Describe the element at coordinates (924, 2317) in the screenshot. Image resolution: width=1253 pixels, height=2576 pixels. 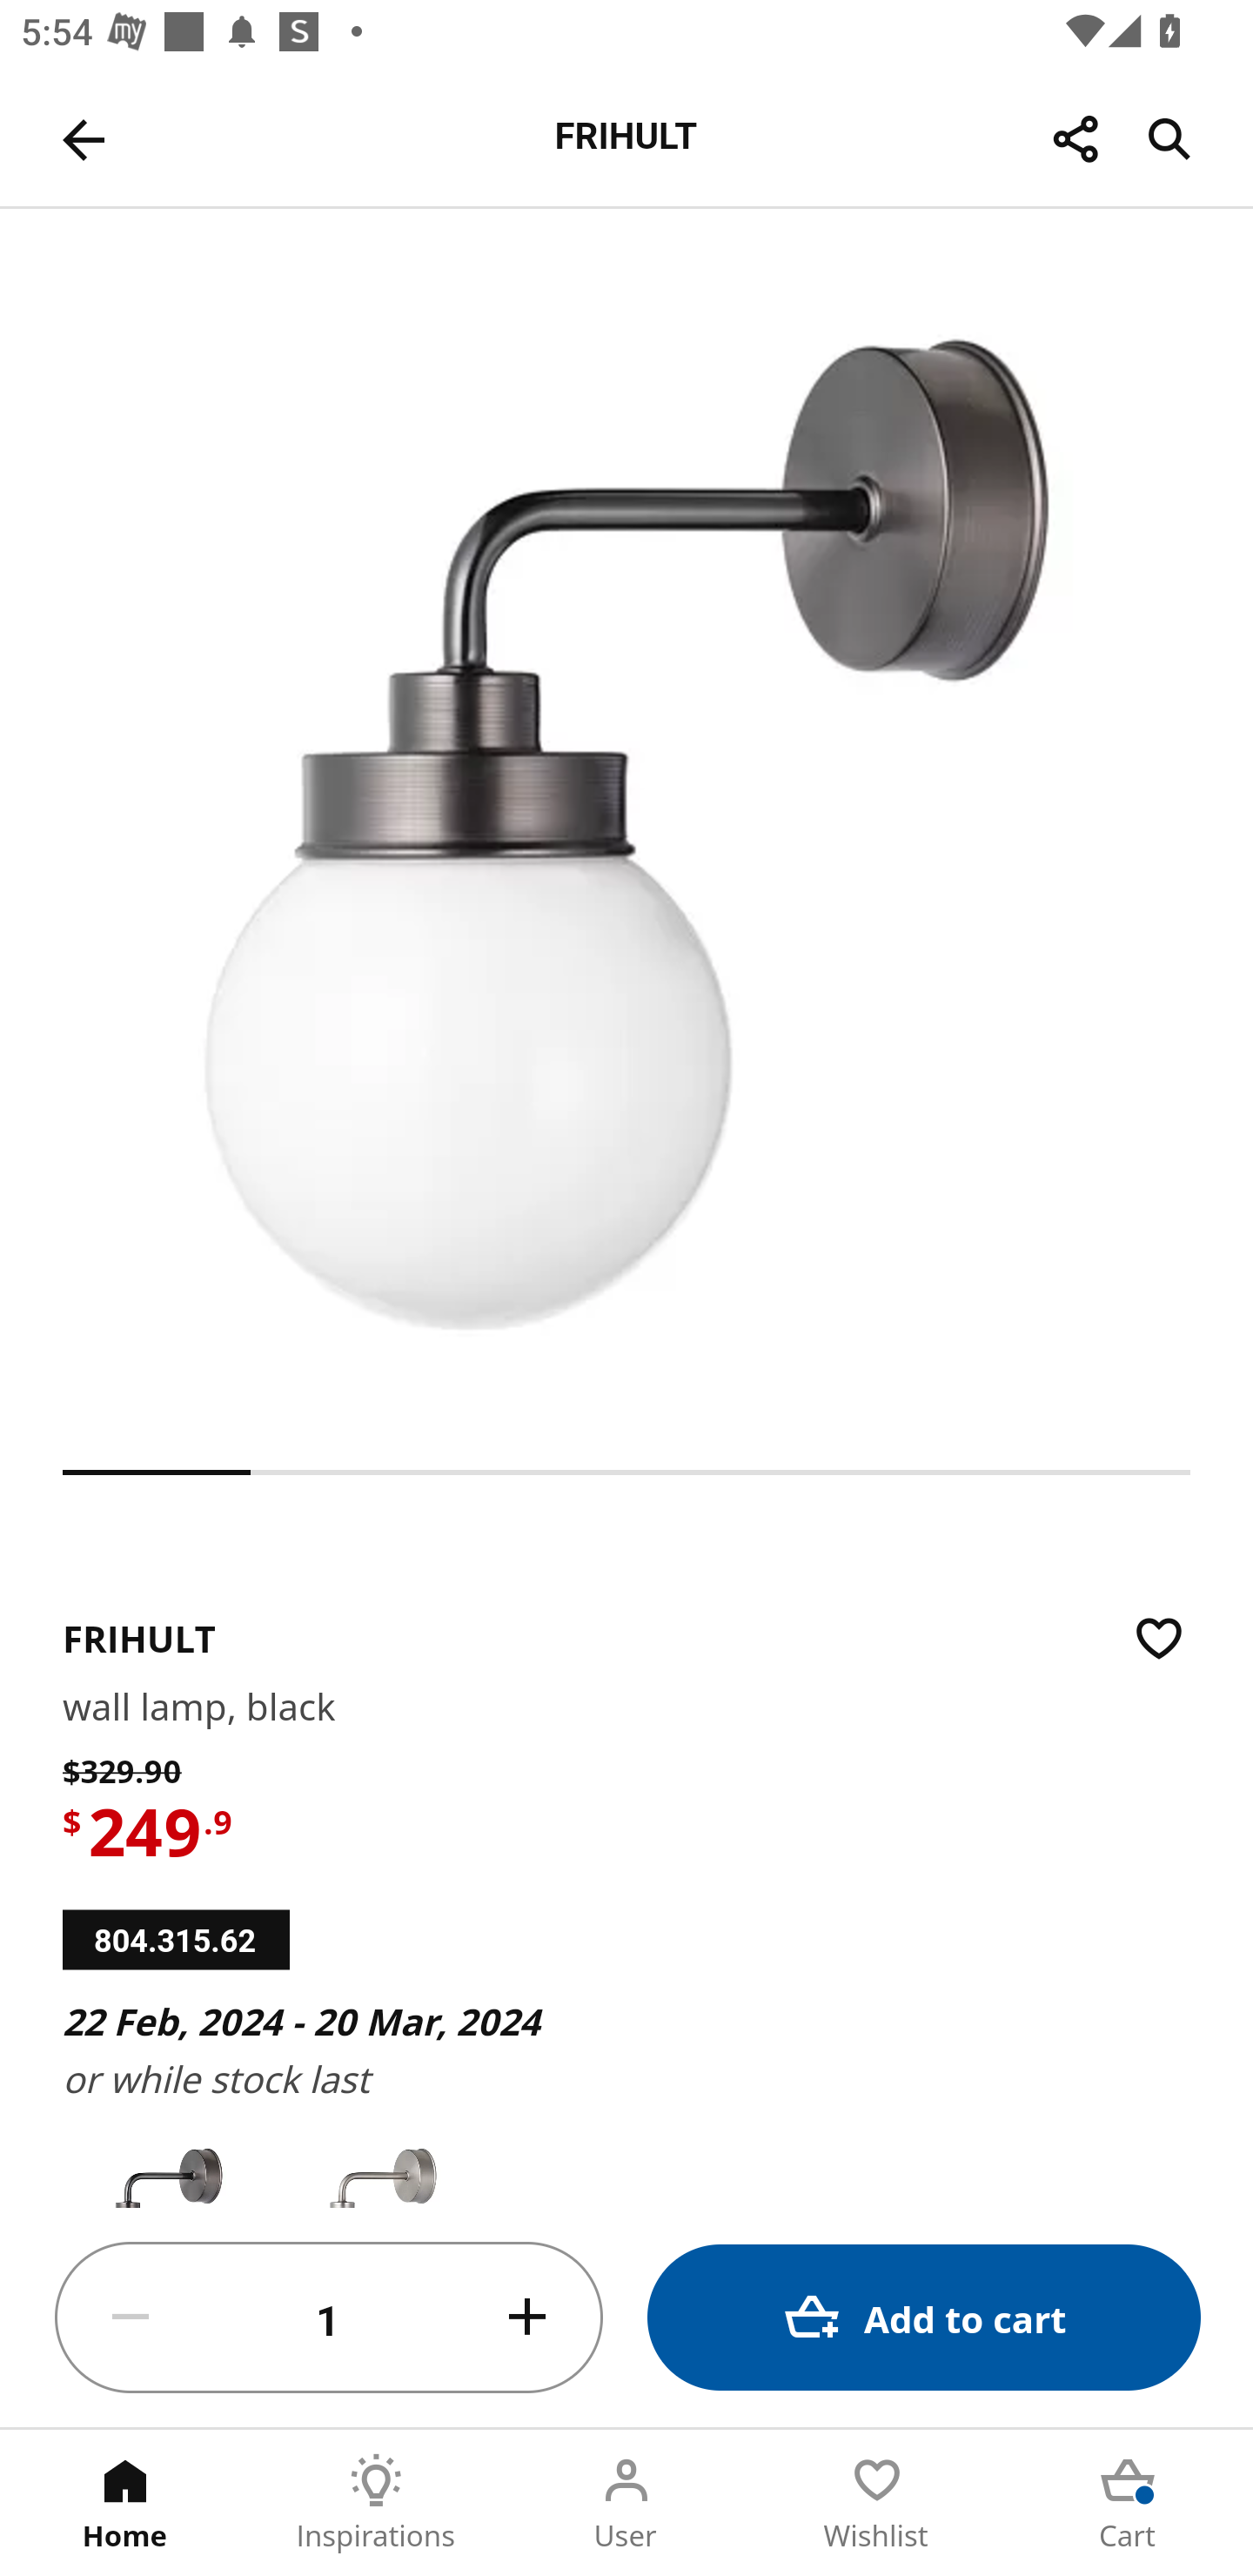
I see `Add to cart` at that location.